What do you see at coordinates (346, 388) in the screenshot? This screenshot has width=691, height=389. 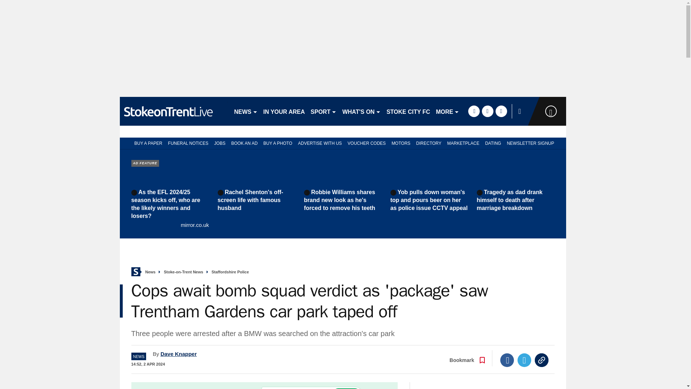 I see `Go` at bounding box center [346, 388].